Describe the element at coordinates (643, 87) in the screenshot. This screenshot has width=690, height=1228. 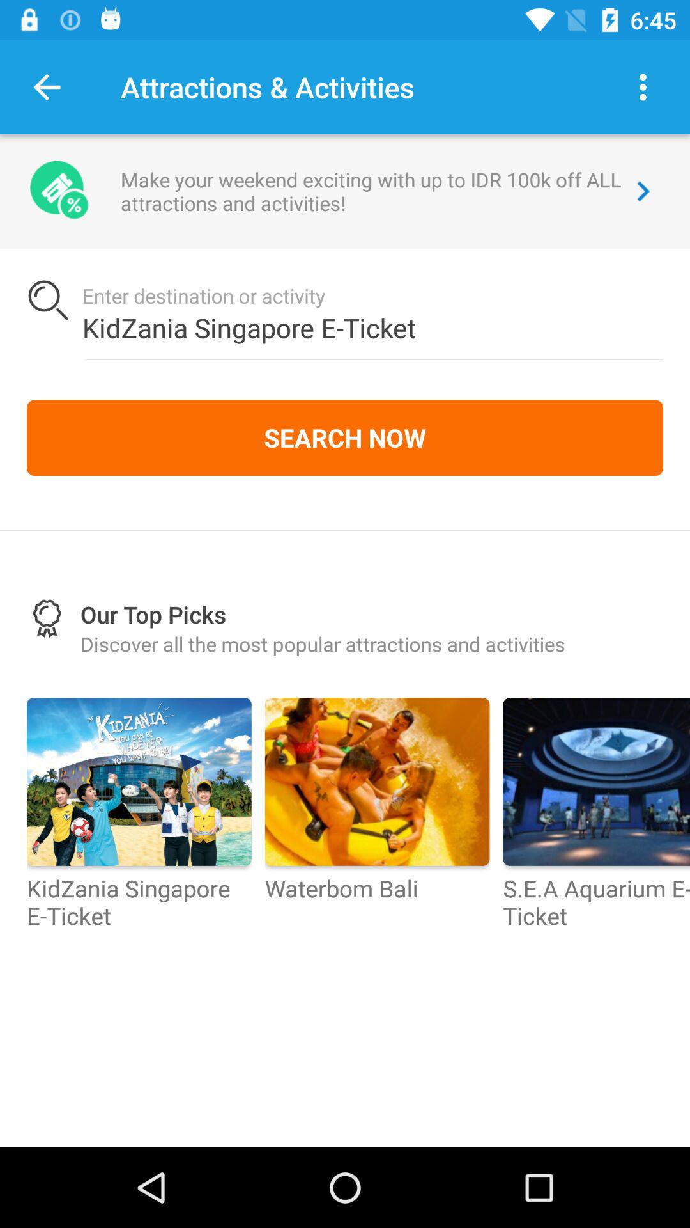
I see `tap icon next to attractions & activities item` at that location.